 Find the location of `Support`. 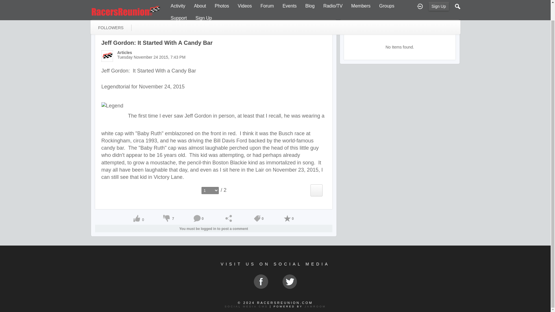

Support is located at coordinates (178, 3).